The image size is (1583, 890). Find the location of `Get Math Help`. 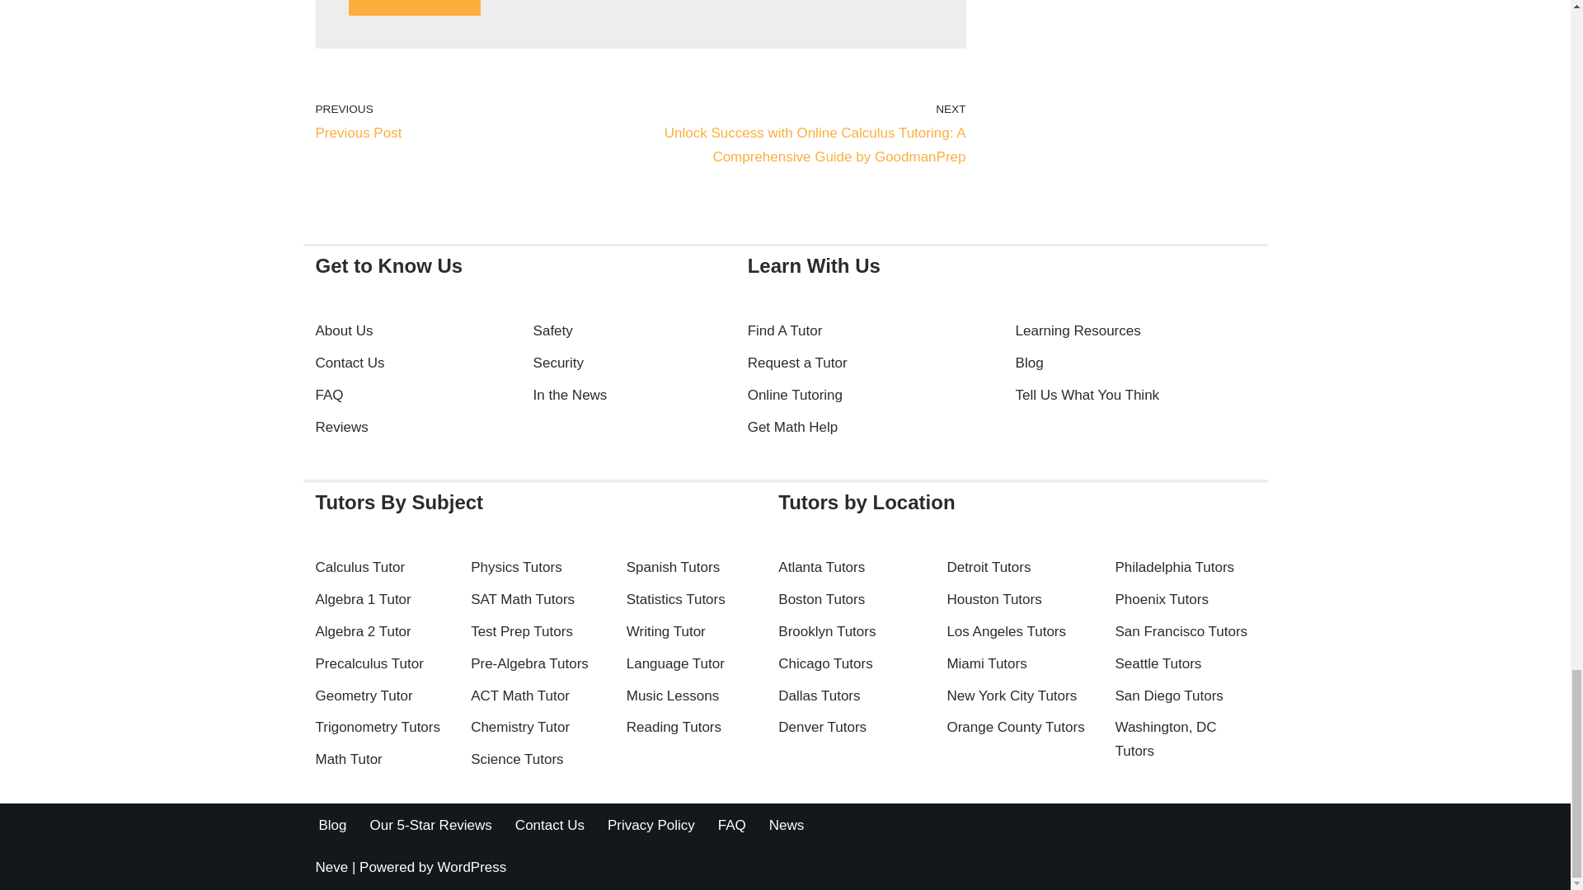

Get Math Help is located at coordinates (414, 8).